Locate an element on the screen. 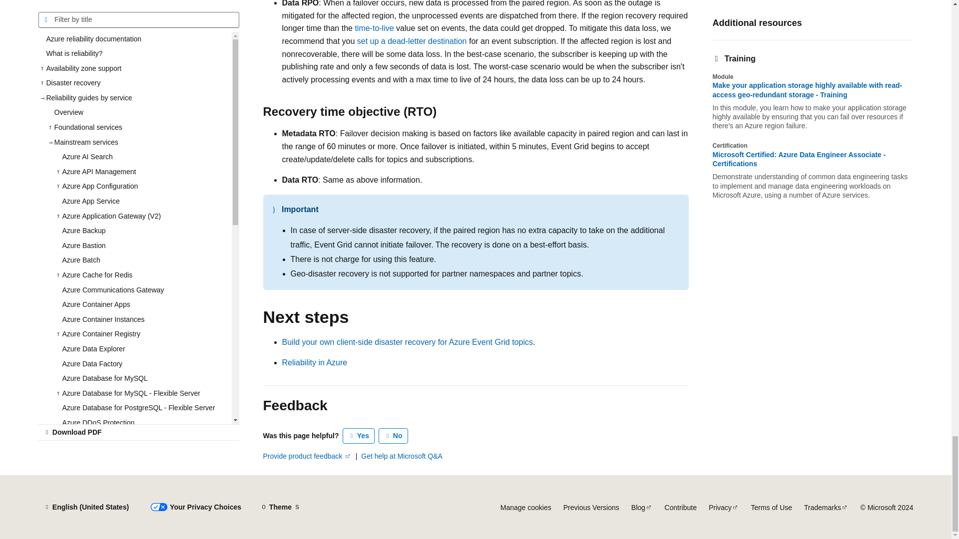 The height and width of the screenshot is (539, 959). This article is helpful is located at coordinates (359, 436).